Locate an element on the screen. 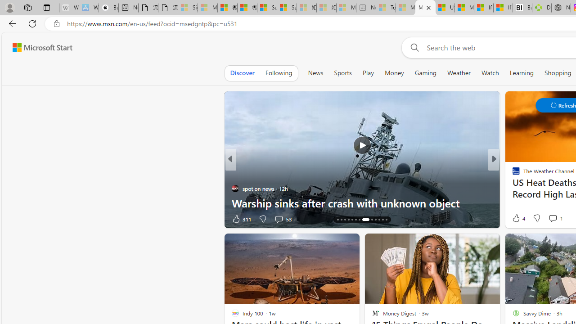  4 Like is located at coordinates (518, 218).